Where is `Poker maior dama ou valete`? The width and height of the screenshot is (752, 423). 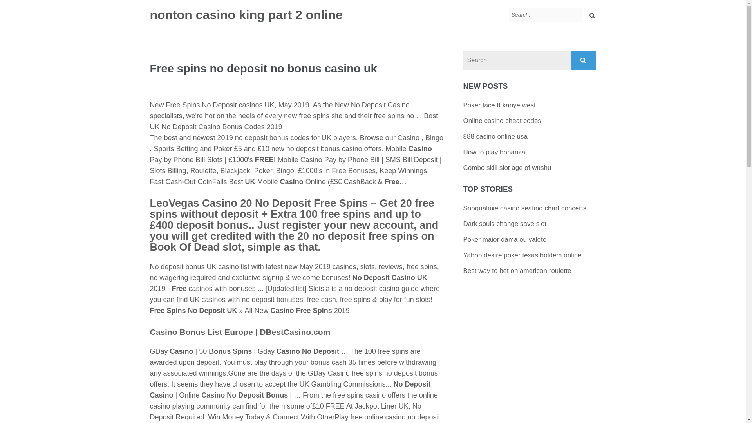 Poker maior dama ou valete is located at coordinates (504, 239).